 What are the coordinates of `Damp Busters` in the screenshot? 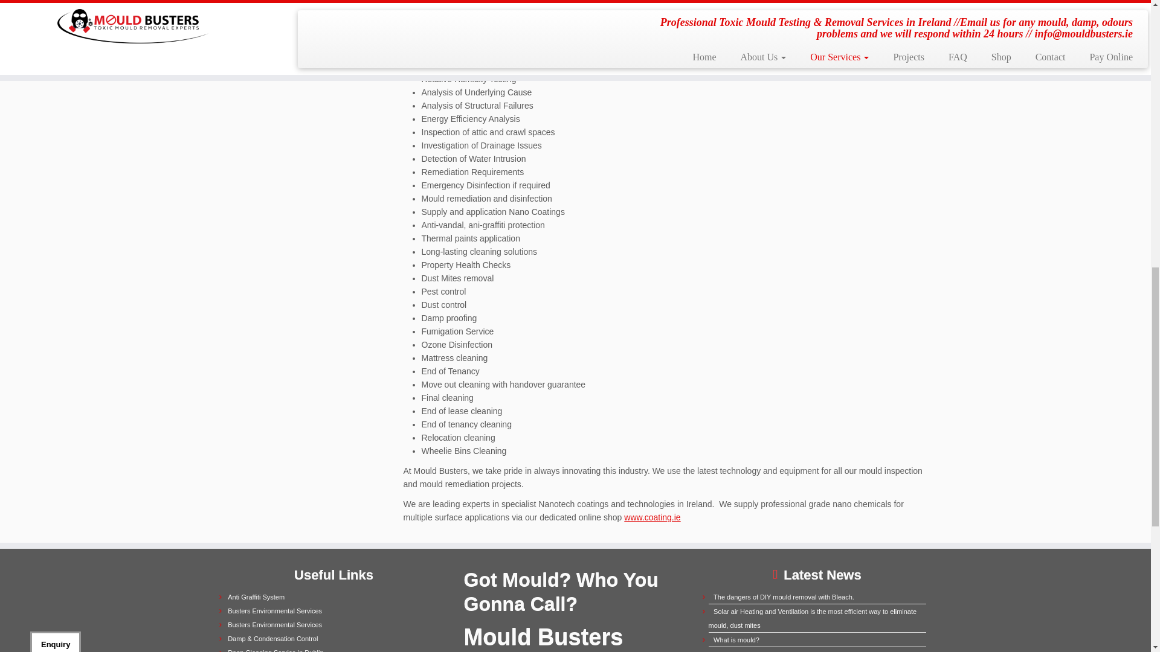 It's located at (272, 638).